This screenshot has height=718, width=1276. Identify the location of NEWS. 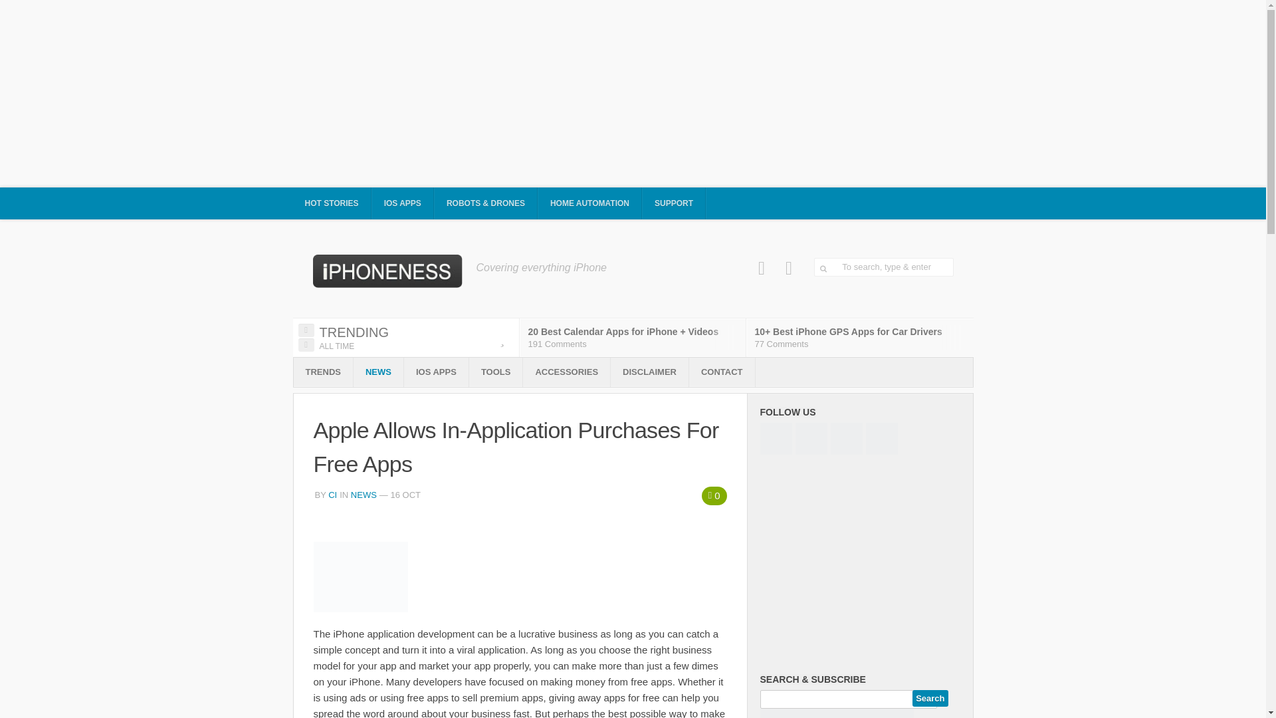
(377, 372).